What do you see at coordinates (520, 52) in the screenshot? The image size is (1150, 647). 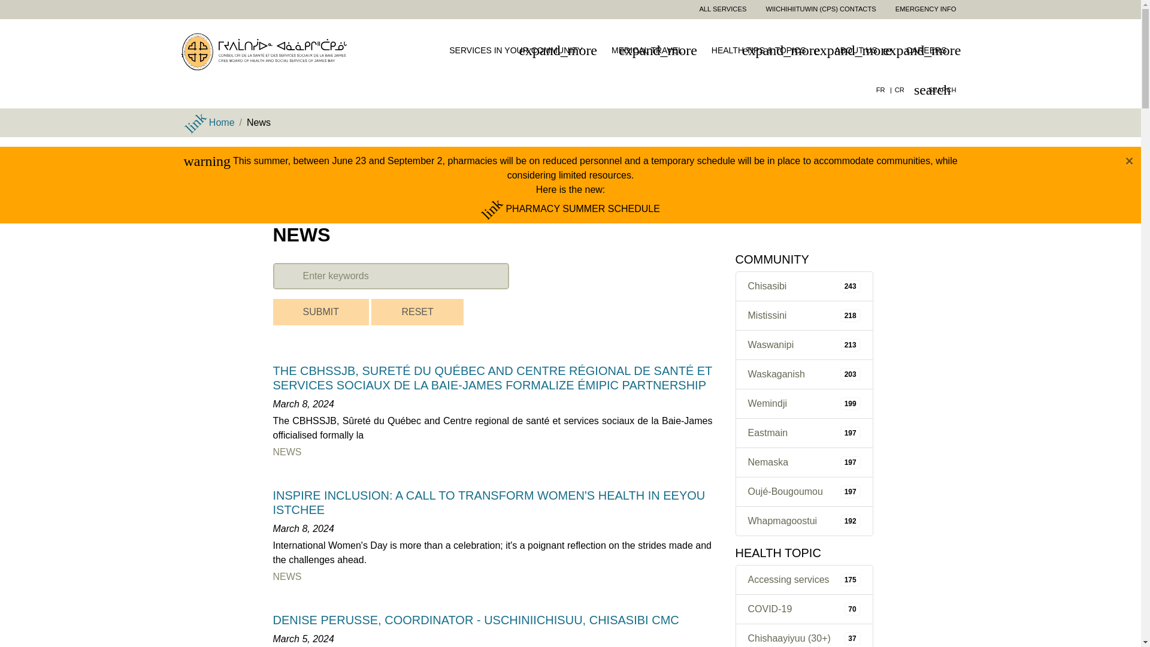 I see `SERVICES IN YOUR COMMUNITY` at bounding box center [520, 52].